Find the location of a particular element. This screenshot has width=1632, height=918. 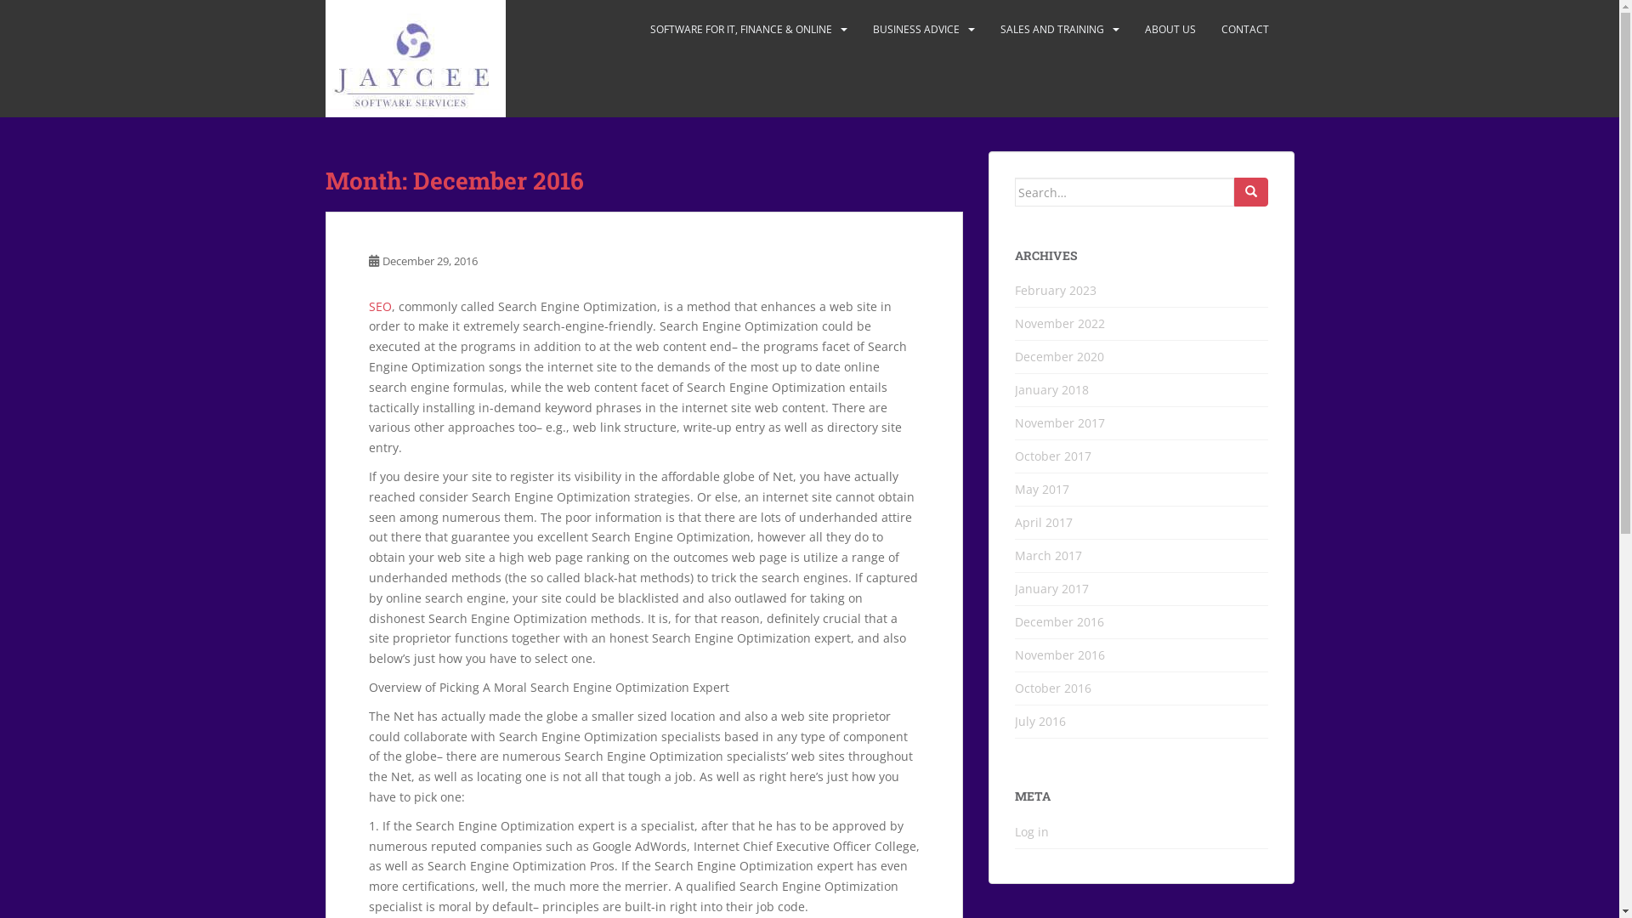

Search is located at coordinates (1251, 192).